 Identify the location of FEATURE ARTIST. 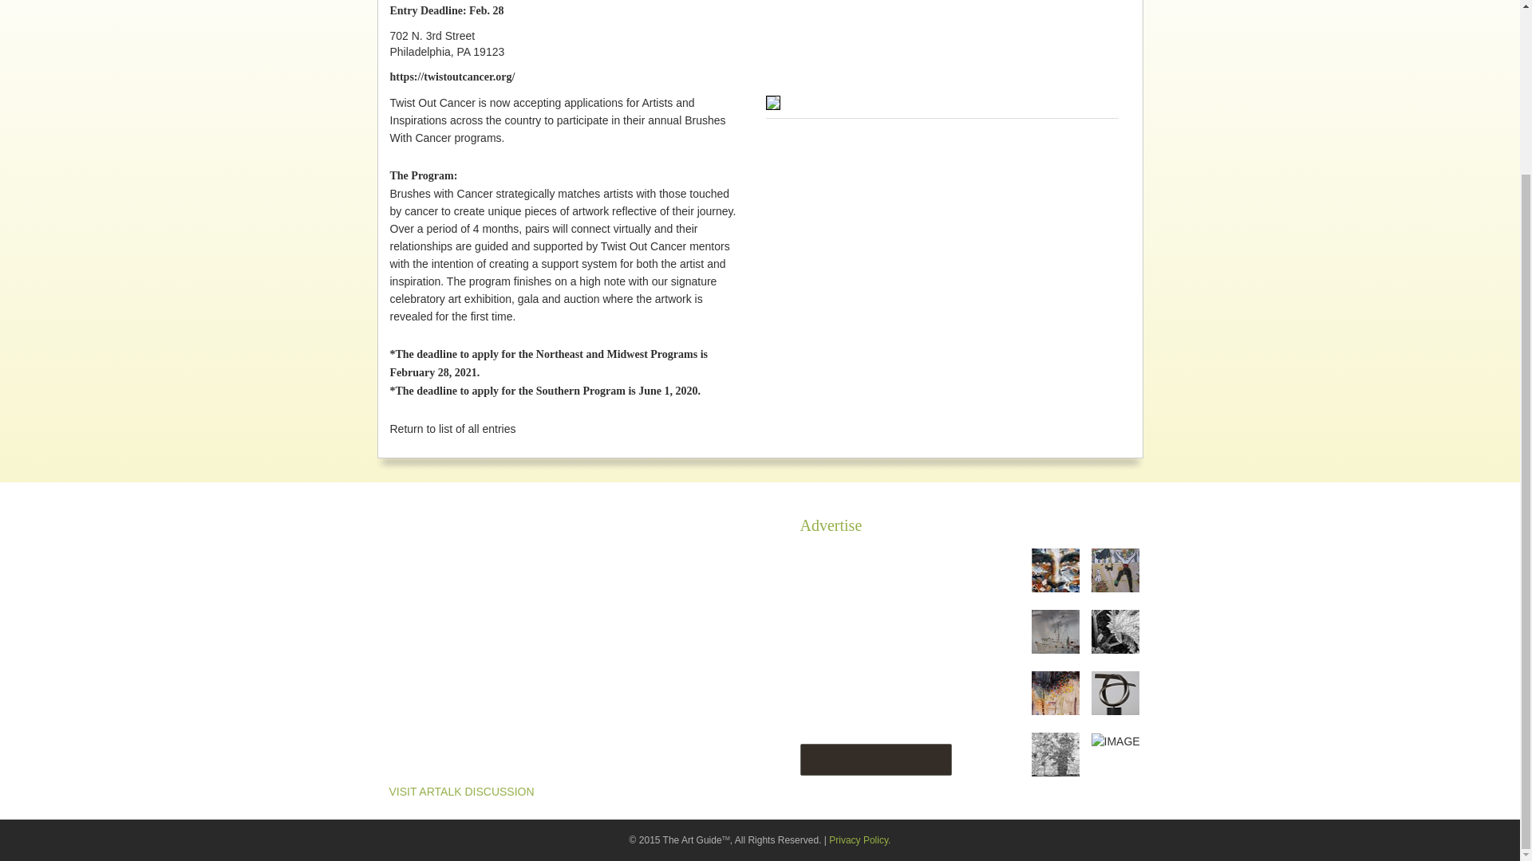
(846, 582).